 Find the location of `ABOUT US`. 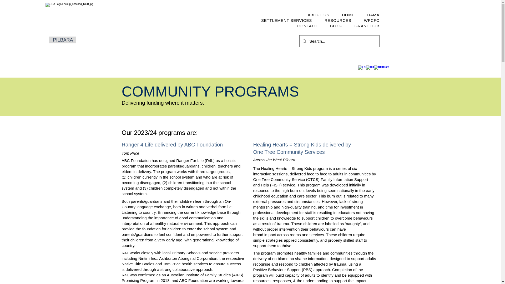

ABOUT US is located at coordinates (318, 15).